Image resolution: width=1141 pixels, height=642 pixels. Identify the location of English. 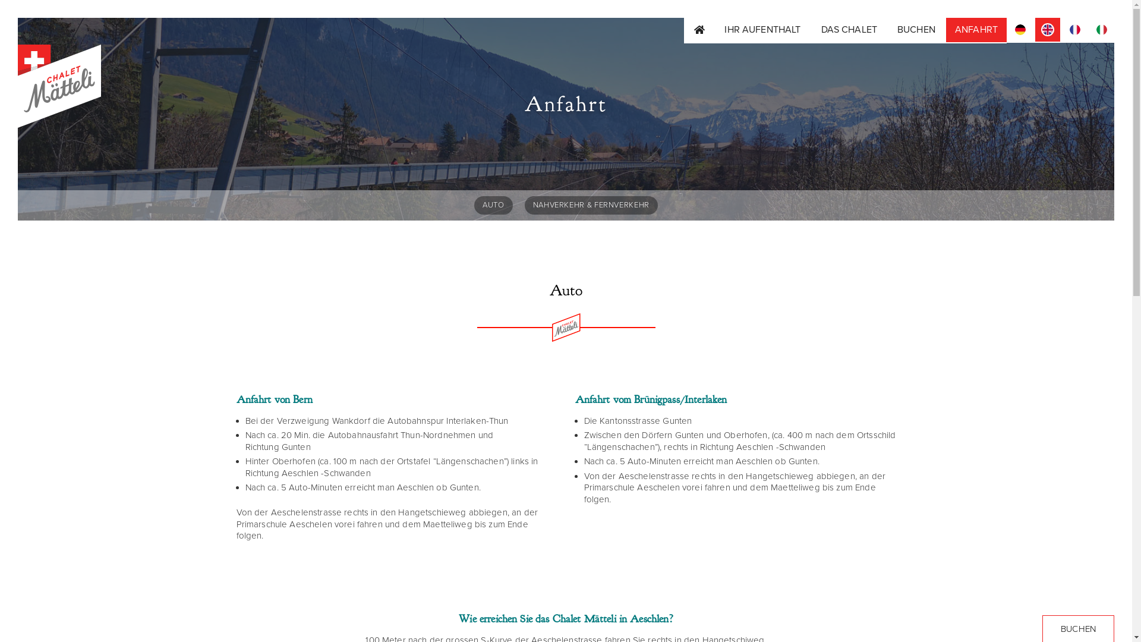
(1048, 30).